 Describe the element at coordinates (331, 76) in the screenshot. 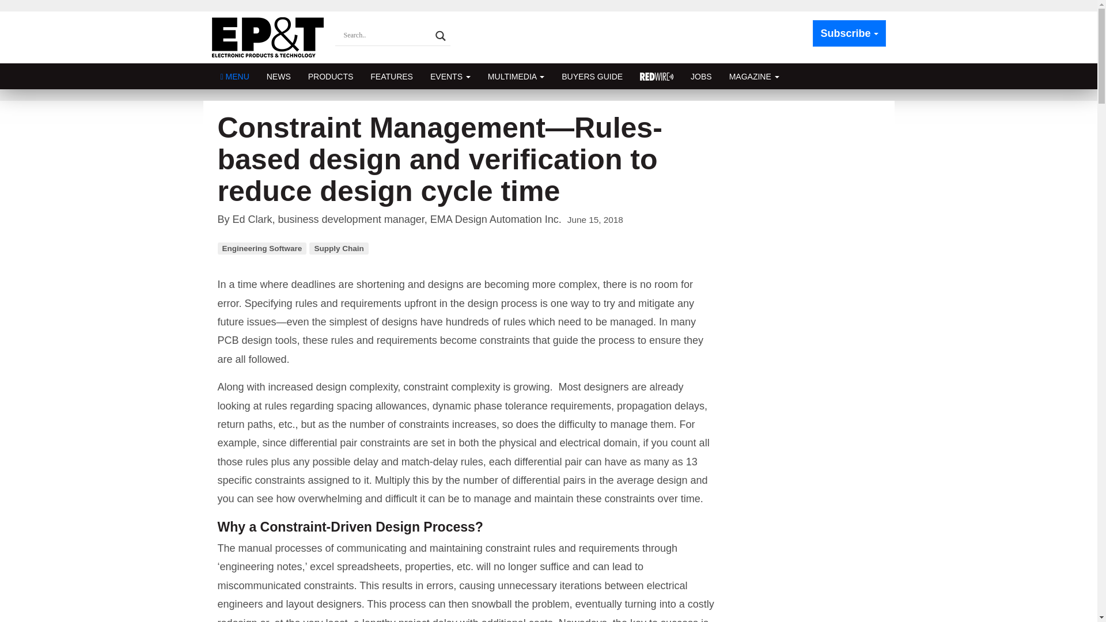

I see `PRODUCTS` at that location.